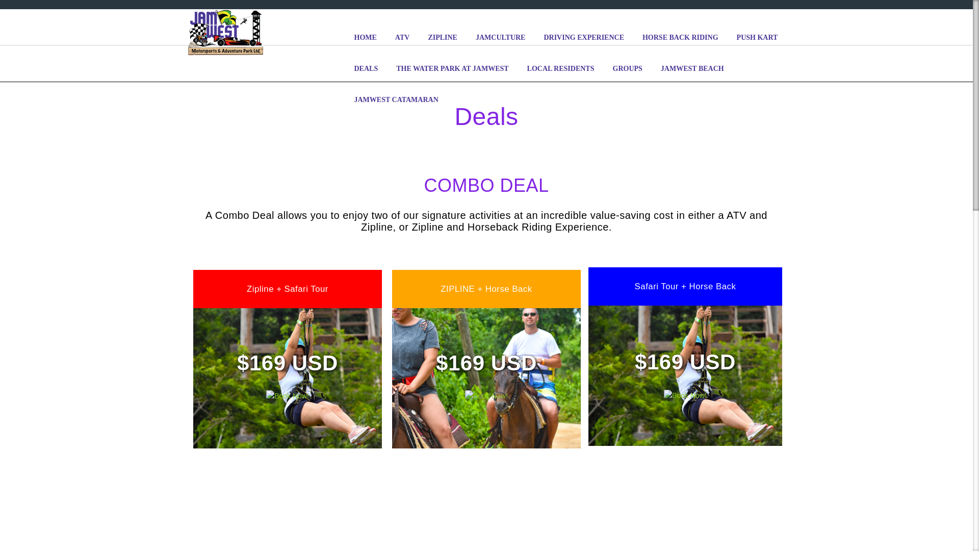 Image resolution: width=979 pixels, height=551 pixels. What do you see at coordinates (628, 68) in the screenshot?
I see `GROUPS` at bounding box center [628, 68].